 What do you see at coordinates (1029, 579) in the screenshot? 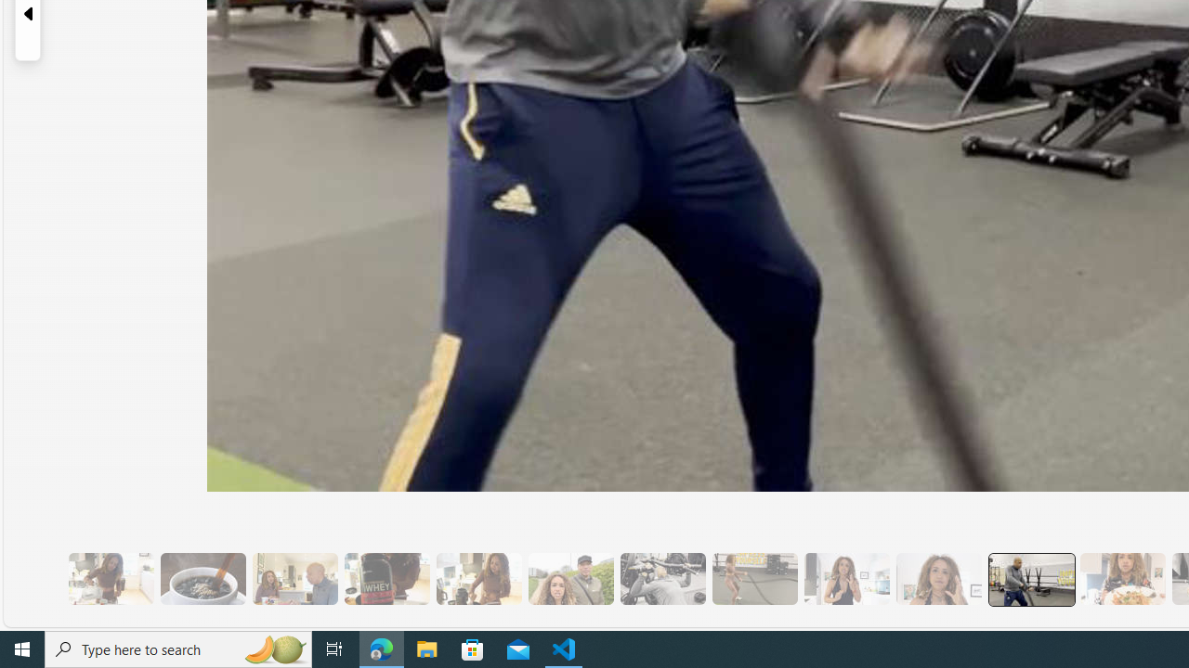
I see `13 Her Husband Does Group Cardio Classs` at bounding box center [1029, 579].